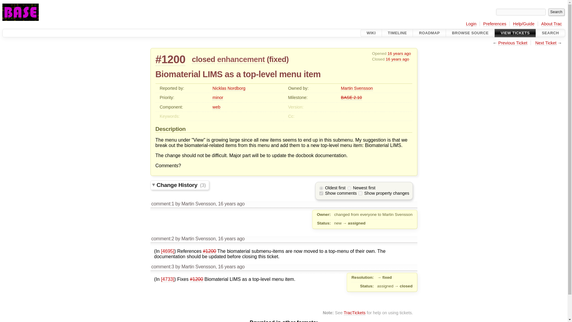 The height and width of the screenshot is (322, 572). Describe the element at coordinates (321, 193) in the screenshot. I see `on` at that location.